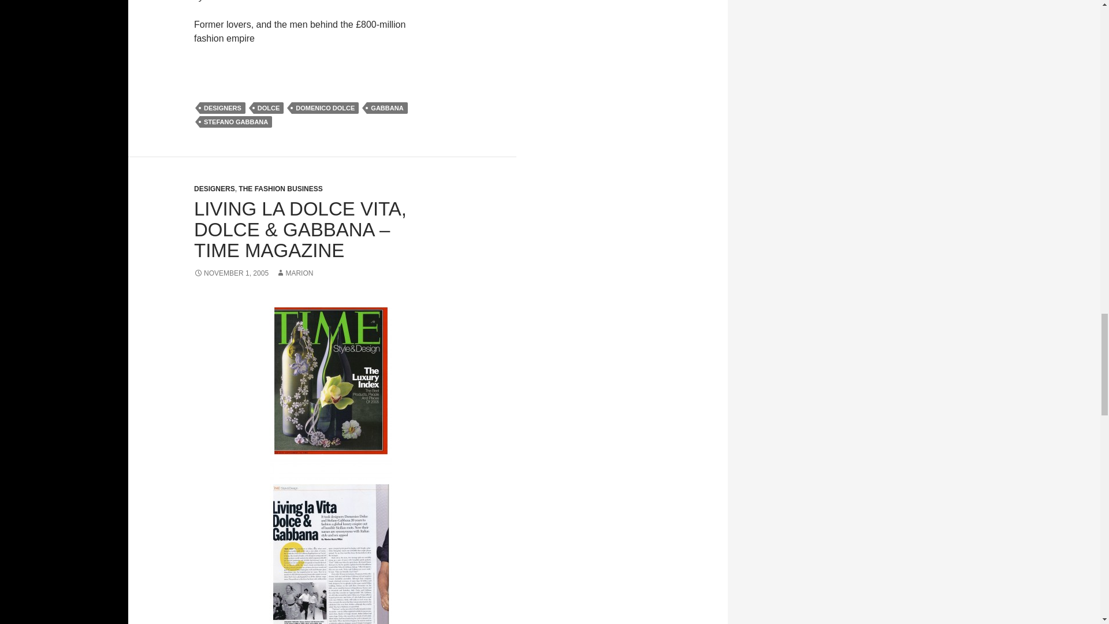 The height and width of the screenshot is (624, 1109). What do you see at coordinates (269, 107) in the screenshot?
I see `DOLCE` at bounding box center [269, 107].